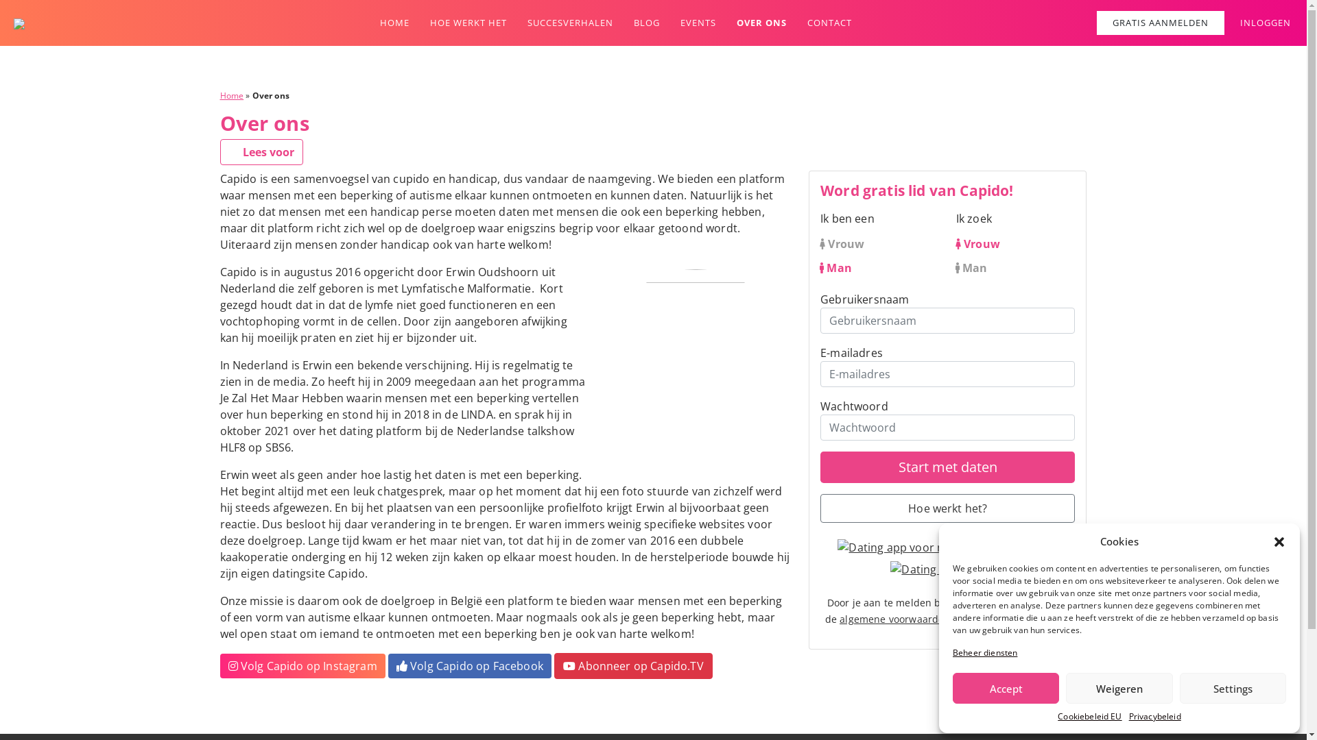 This screenshot has width=1317, height=740. What do you see at coordinates (569, 23) in the screenshot?
I see `SUCCESVERHALEN` at bounding box center [569, 23].